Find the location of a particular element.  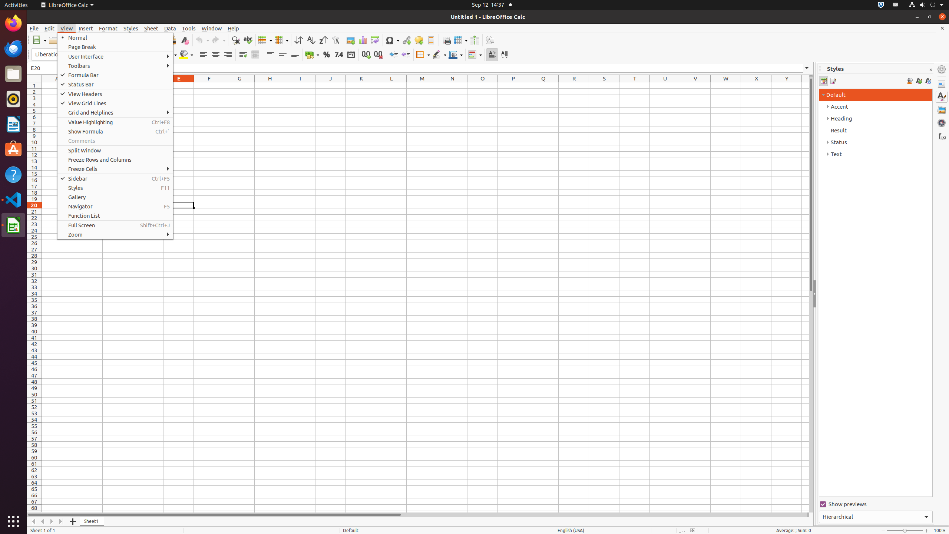

N1 is located at coordinates (452, 85).